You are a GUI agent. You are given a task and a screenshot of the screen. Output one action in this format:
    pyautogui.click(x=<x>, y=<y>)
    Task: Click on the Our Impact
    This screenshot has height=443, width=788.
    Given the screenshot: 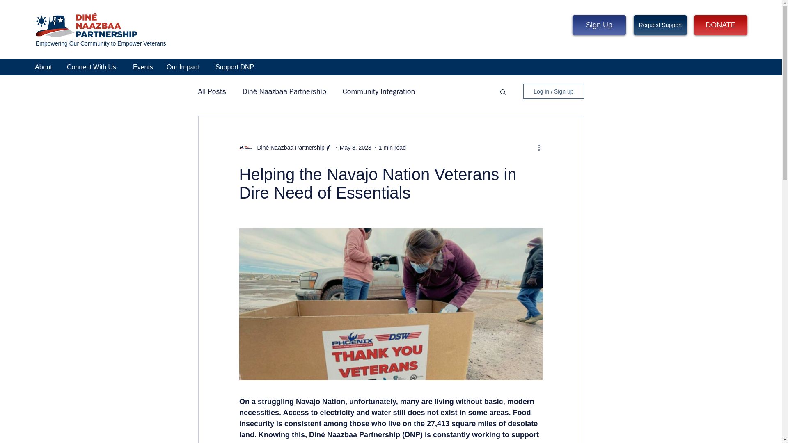 What is the action you would take?
    pyautogui.click(x=185, y=67)
    